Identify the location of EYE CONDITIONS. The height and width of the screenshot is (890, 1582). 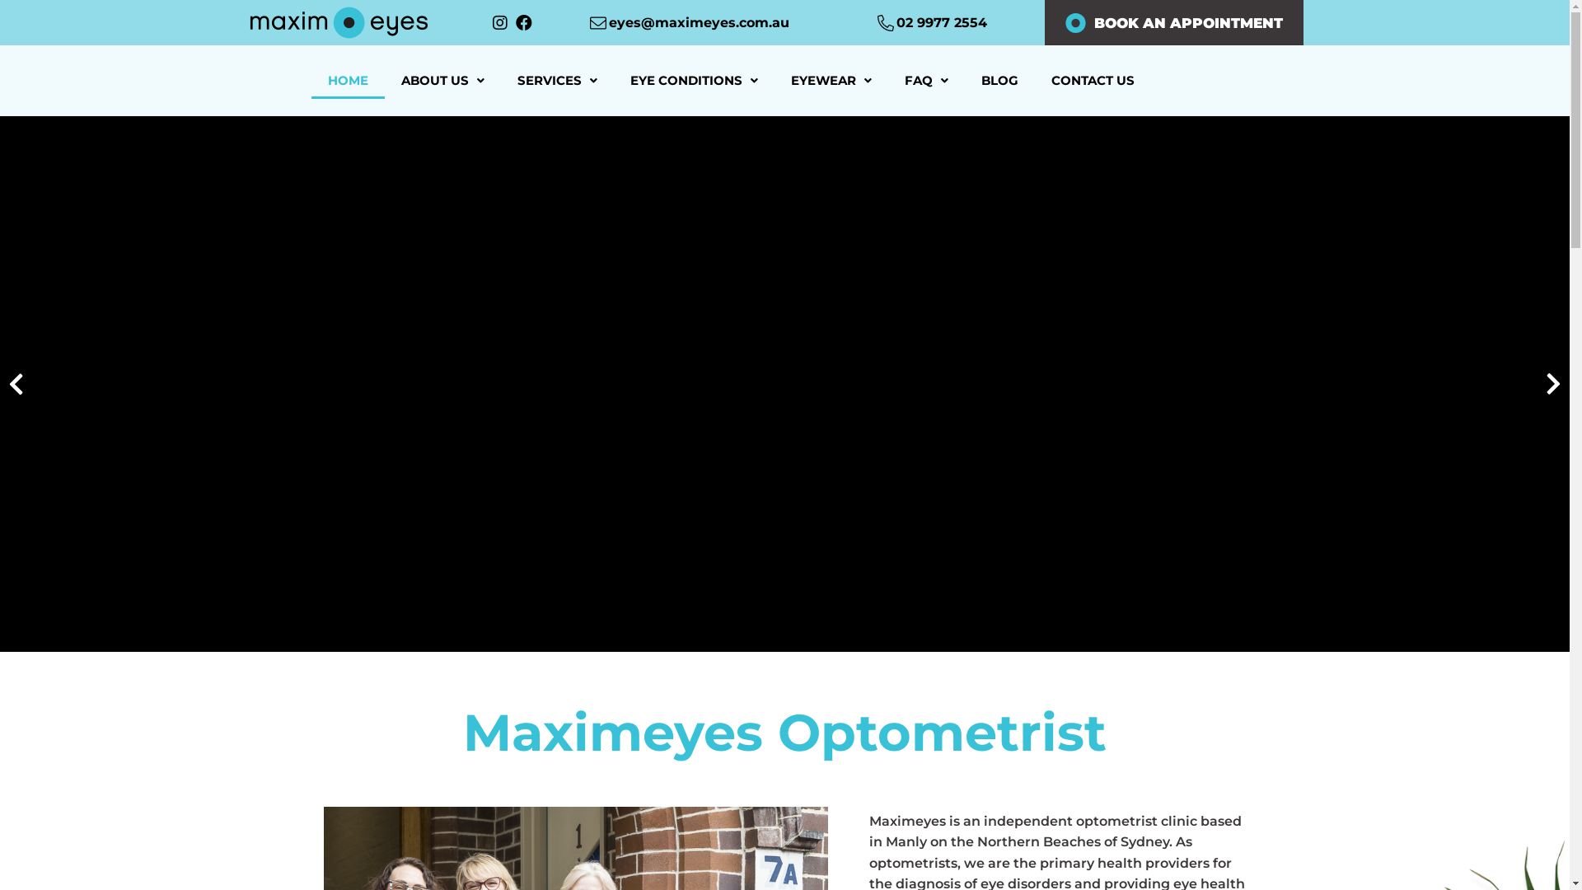
(694, 81).